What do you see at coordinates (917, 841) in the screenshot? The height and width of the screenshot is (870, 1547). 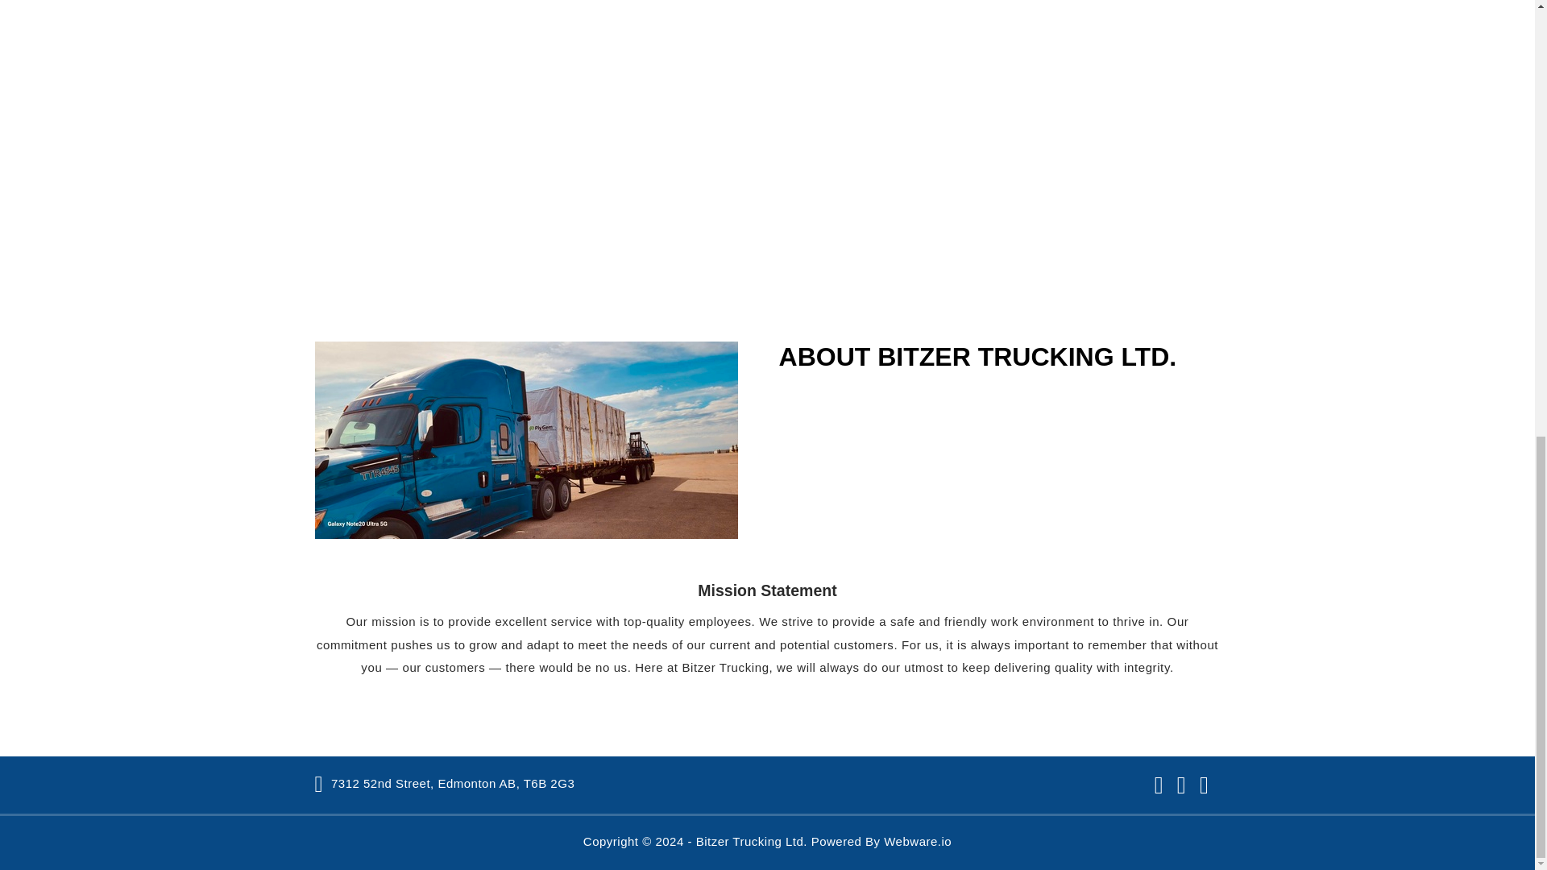 I see `Webware.io` at bounding box center [917, 841].